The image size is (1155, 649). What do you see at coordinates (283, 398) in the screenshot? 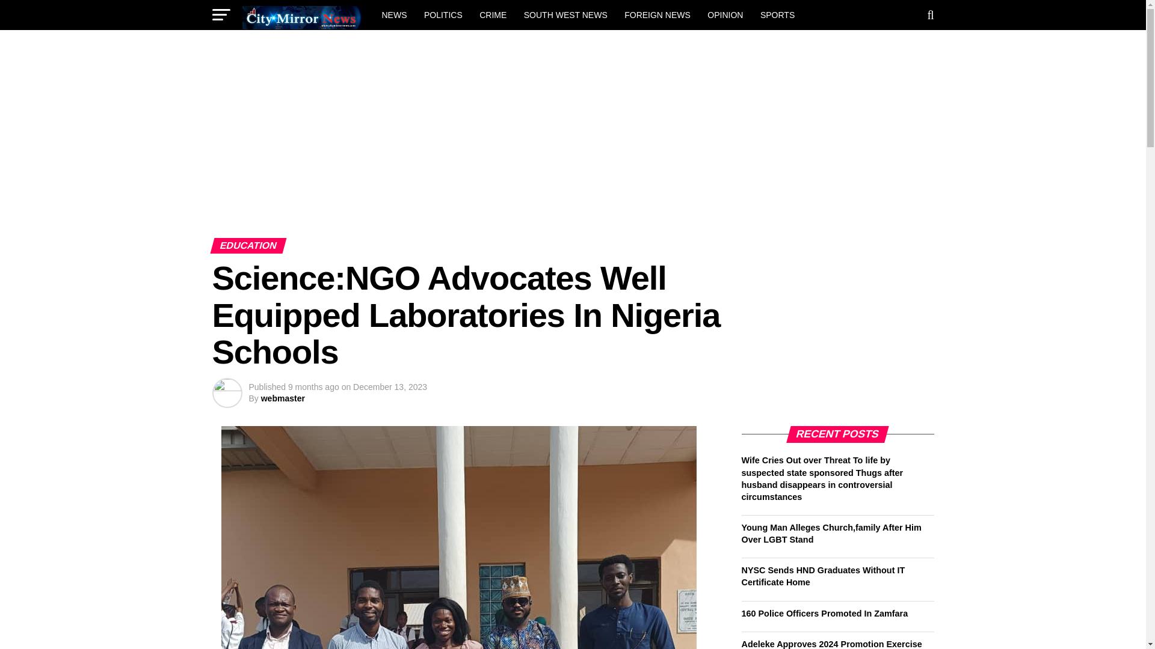
I see `Posts by webmaster` at bounding box center [283, 398].